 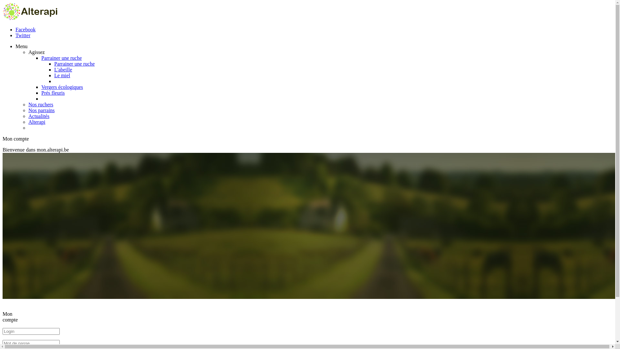 I want to click on L'abeille, so click(x=63, y=70).